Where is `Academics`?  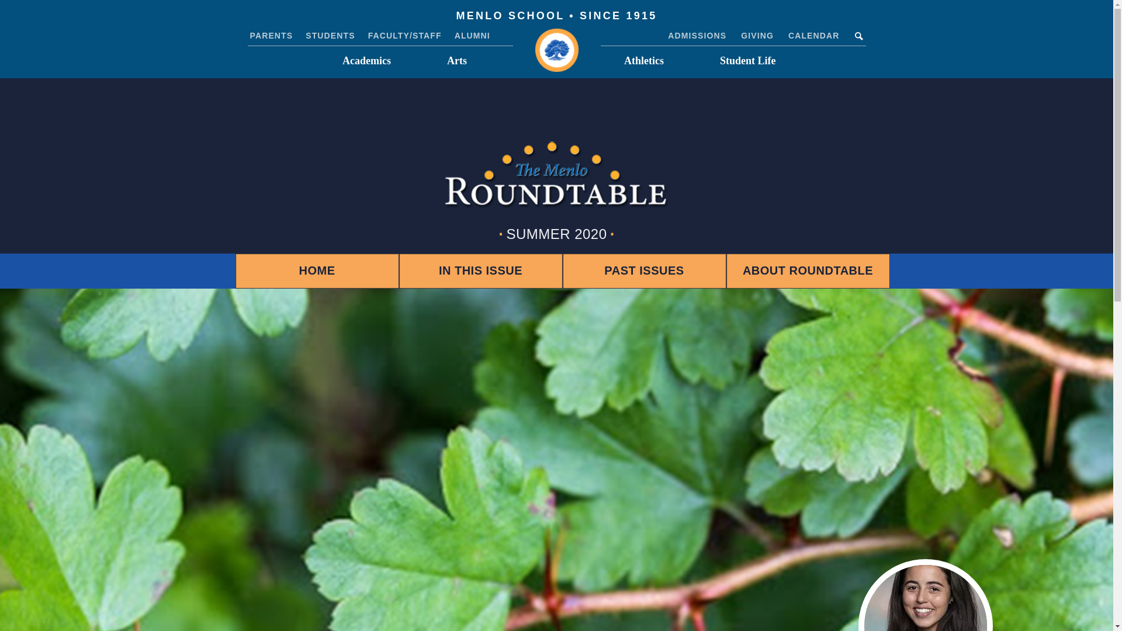
Academics is located at coordinates (367, 61).